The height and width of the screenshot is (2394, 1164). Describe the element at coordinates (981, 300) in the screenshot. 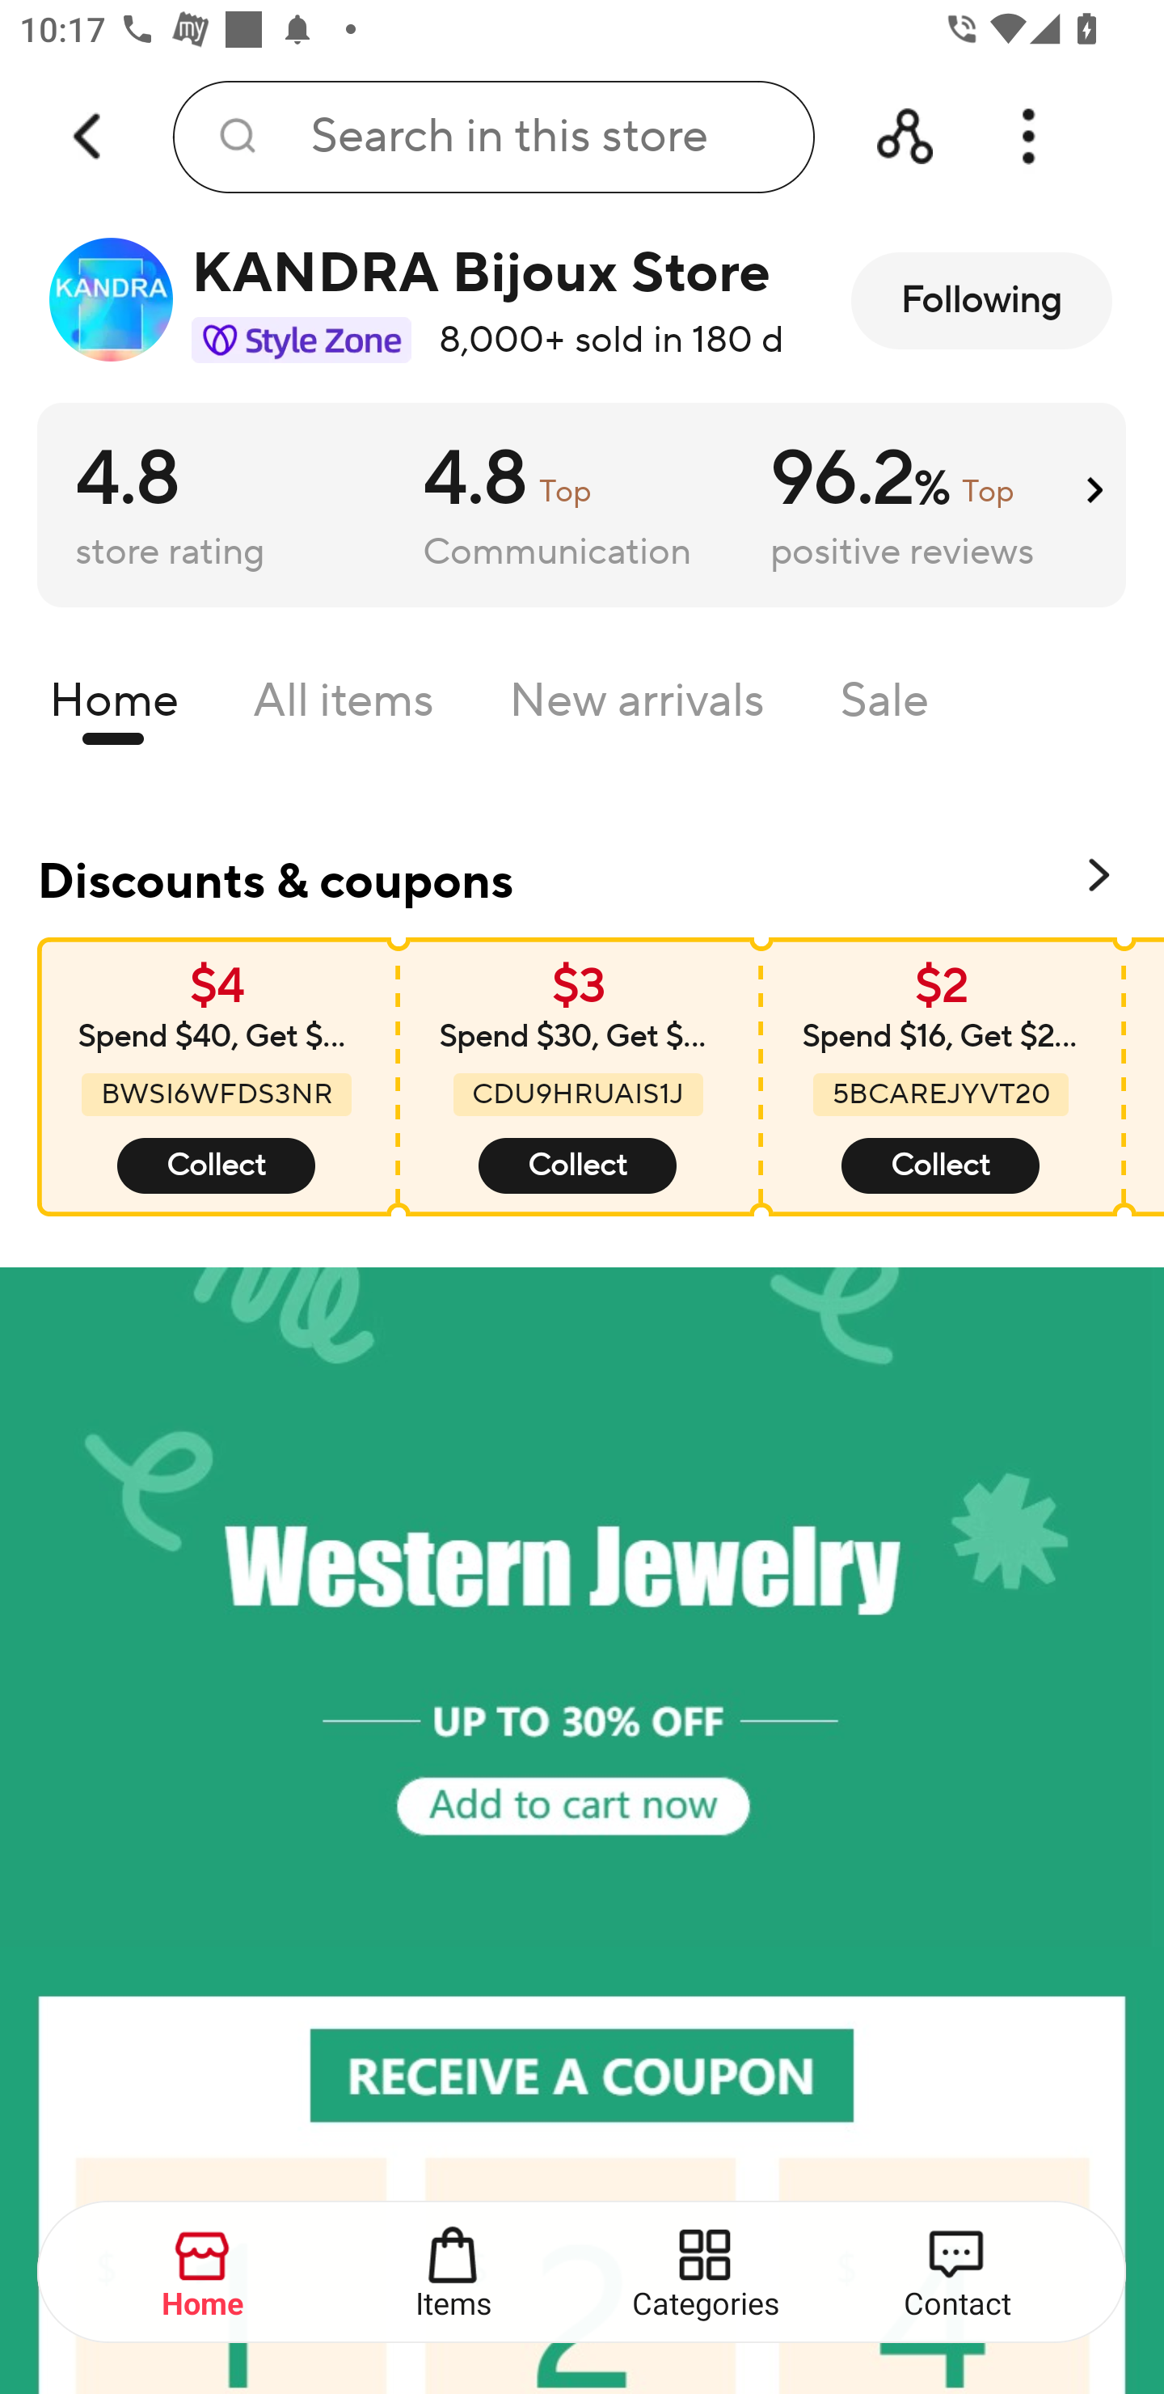

I see `Following` at that location.